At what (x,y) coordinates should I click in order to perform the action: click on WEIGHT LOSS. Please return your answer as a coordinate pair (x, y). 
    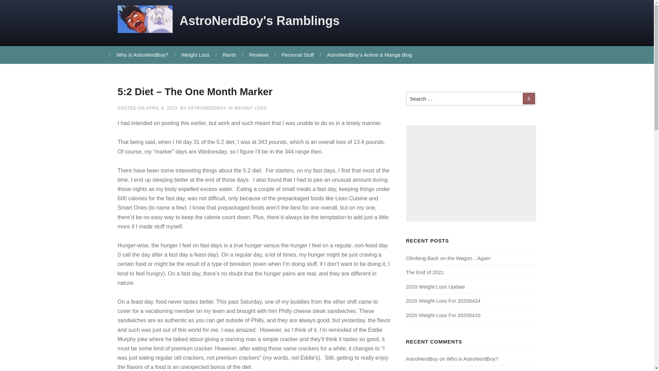
    Looking at the image, I should click on (251, 108).